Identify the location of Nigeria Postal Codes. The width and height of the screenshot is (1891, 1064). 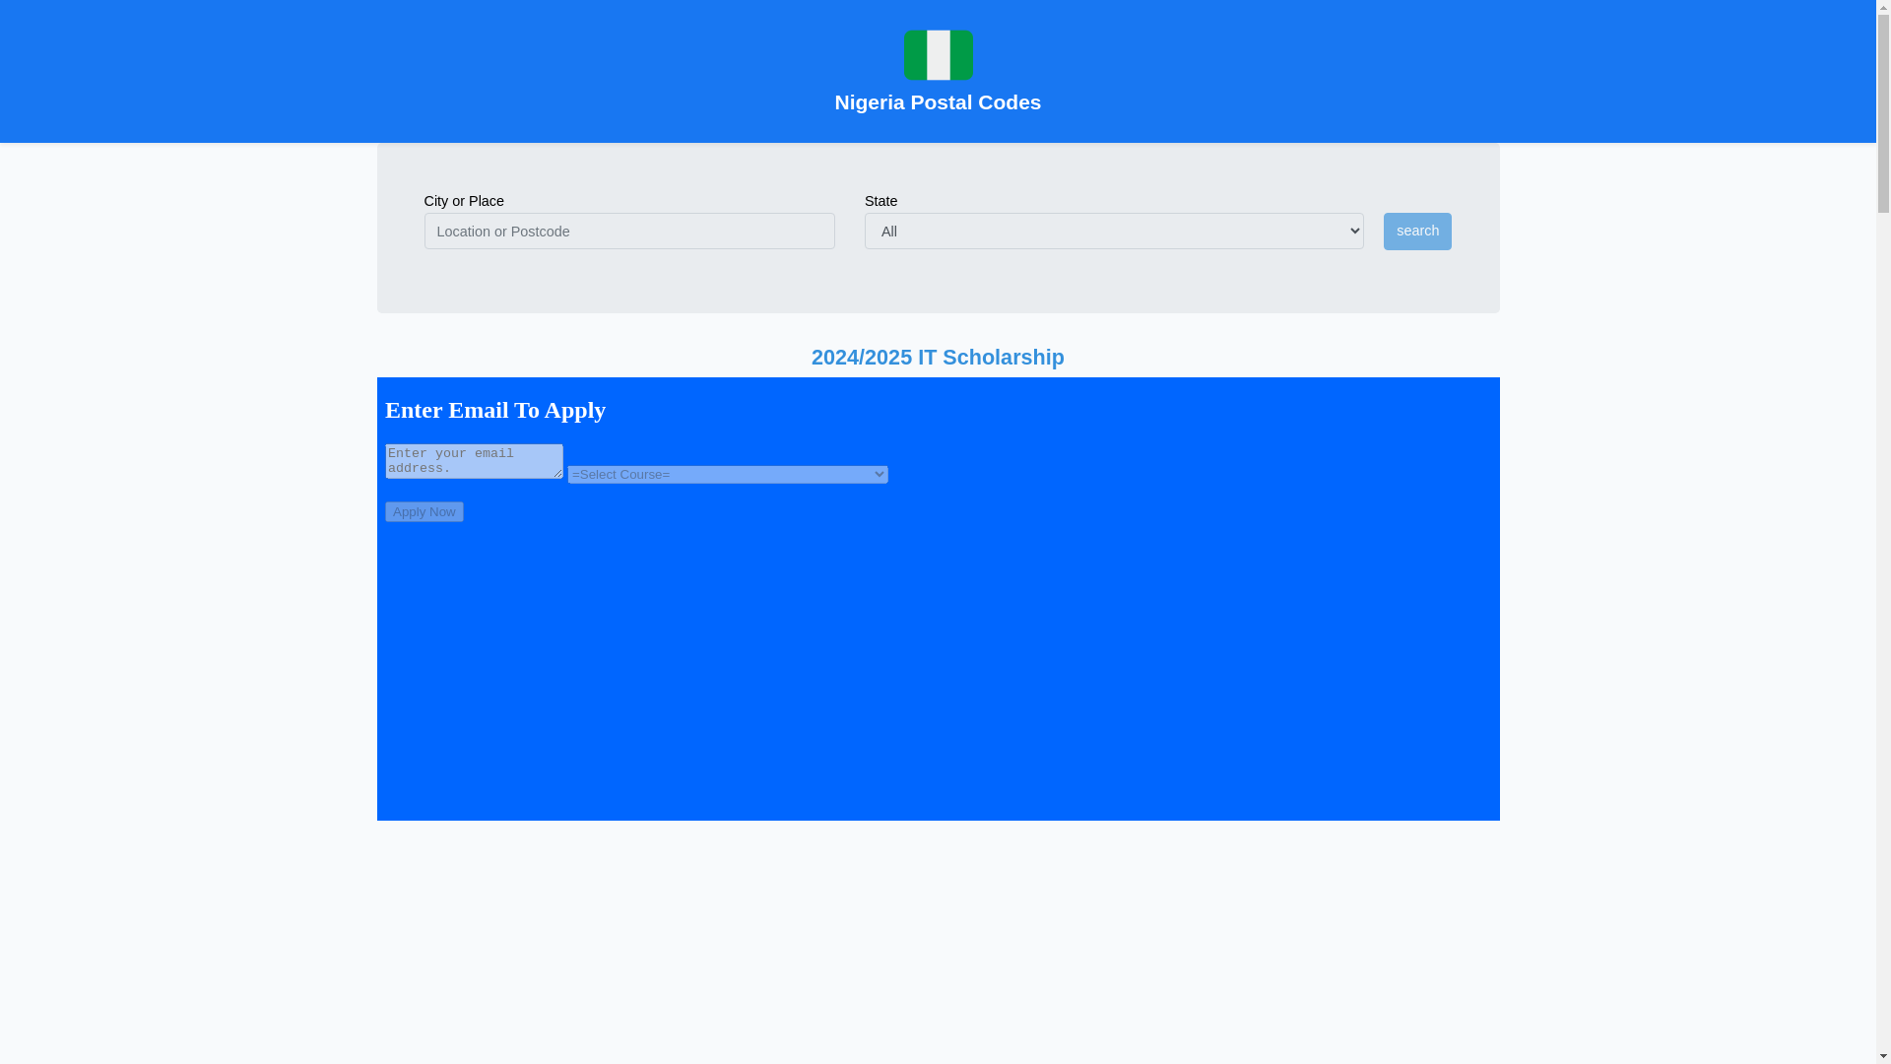
(938, 71).